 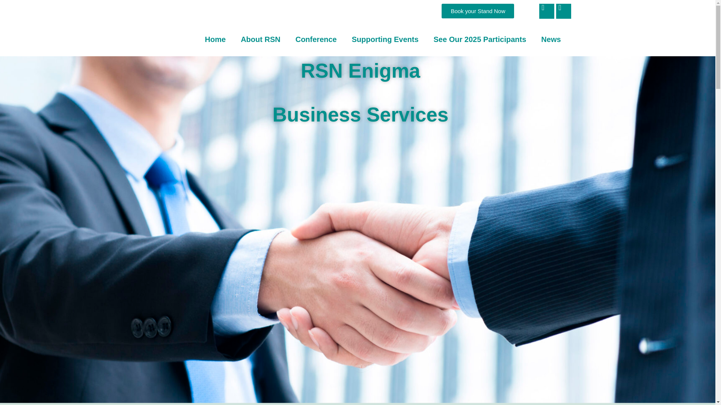 What do you see at coordinates (478, 10) in the screenshot?
I see `Book your Stand Now` at bounding box center [478, 10].